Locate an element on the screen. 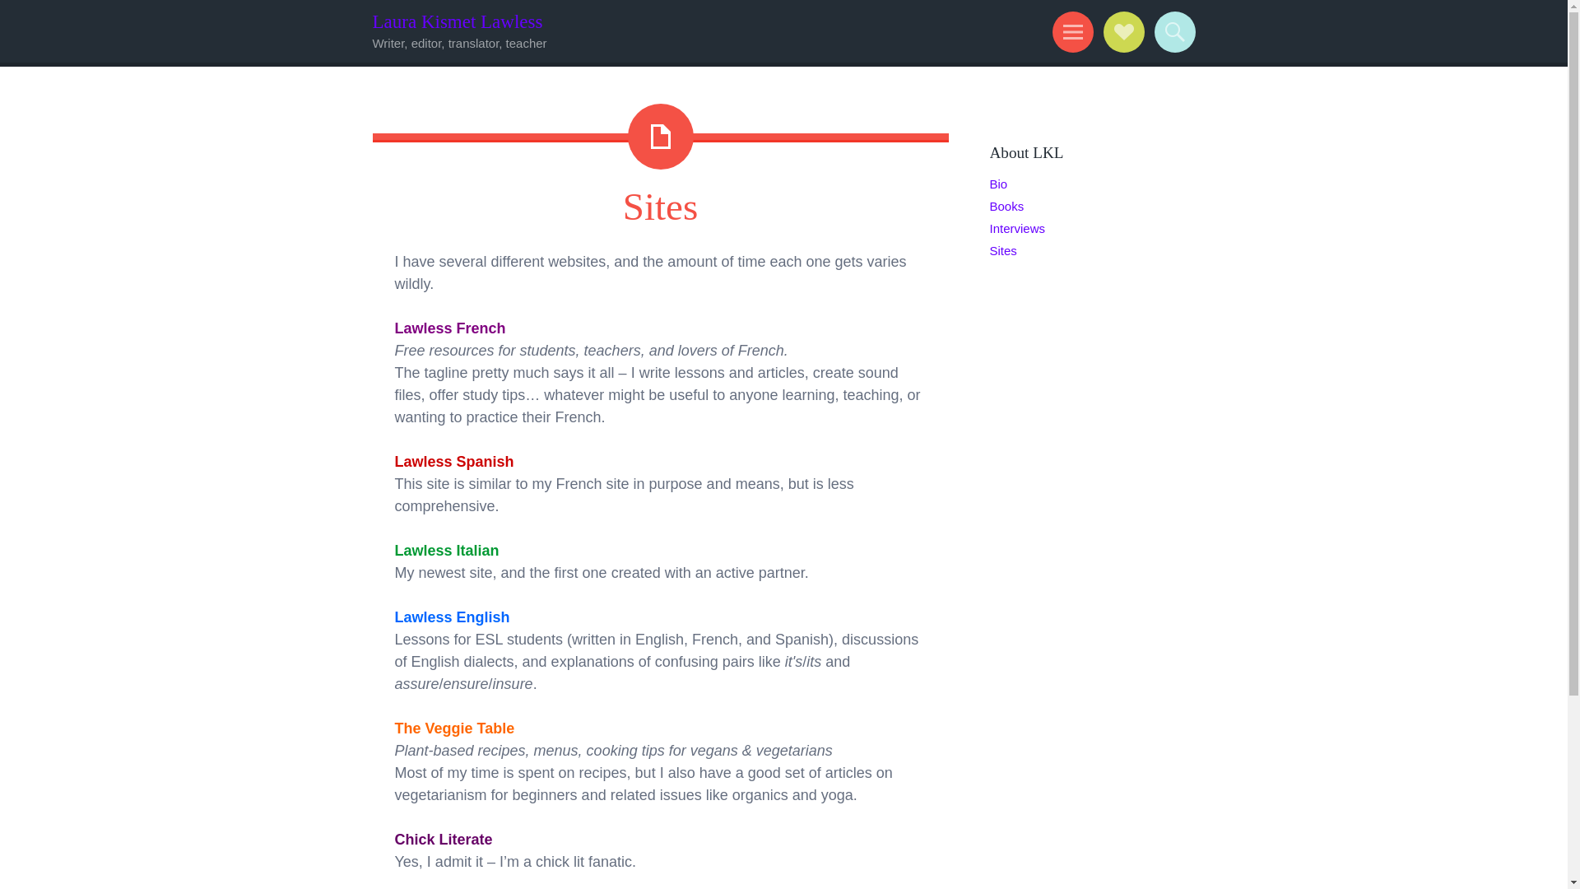  Lawless Spanish is located at coordinates (454, 461).